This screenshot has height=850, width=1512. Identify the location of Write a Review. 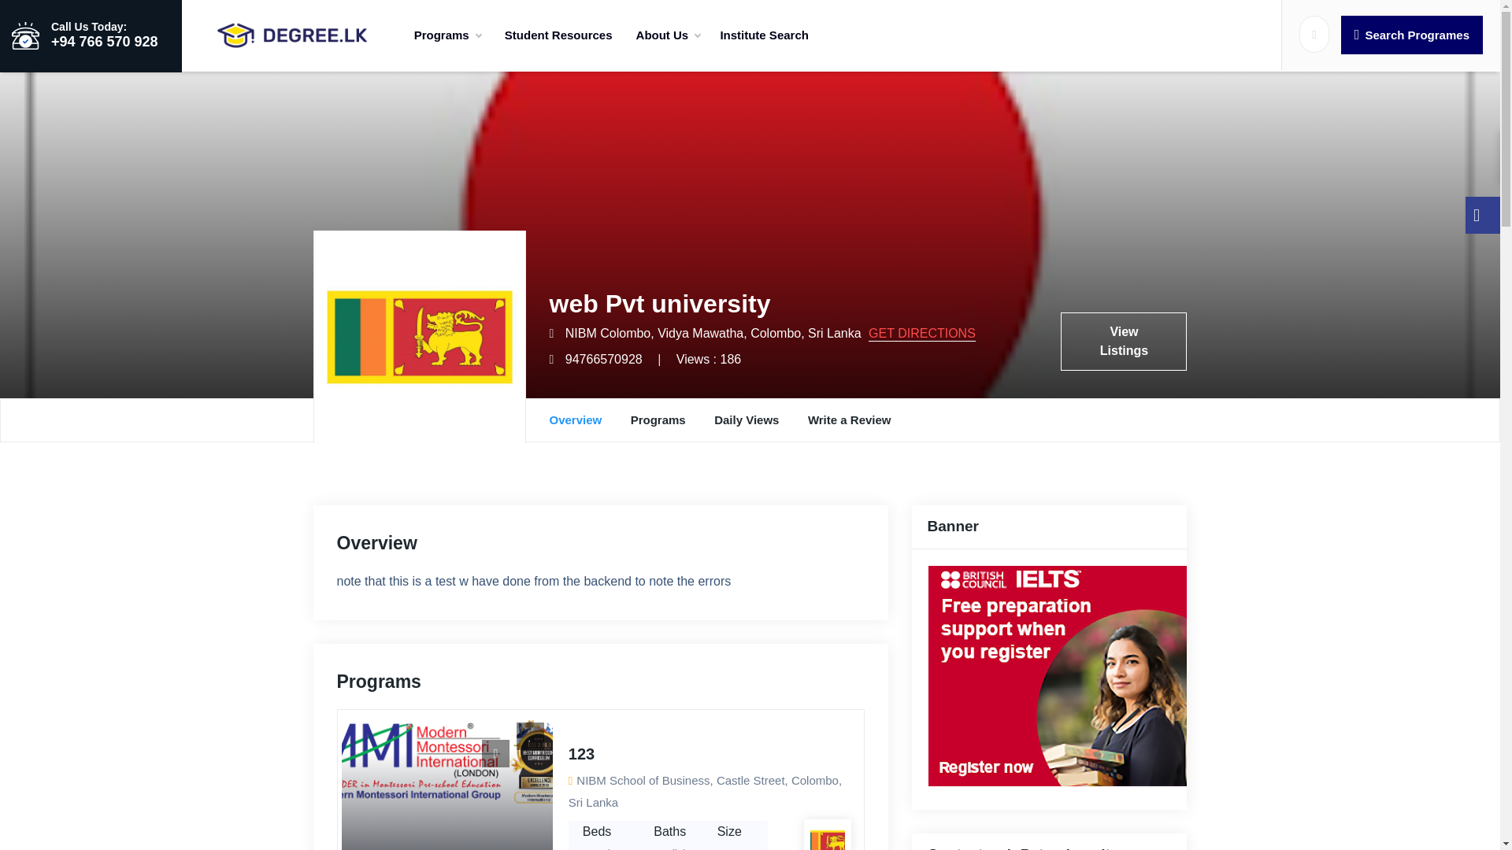
(849, 419).